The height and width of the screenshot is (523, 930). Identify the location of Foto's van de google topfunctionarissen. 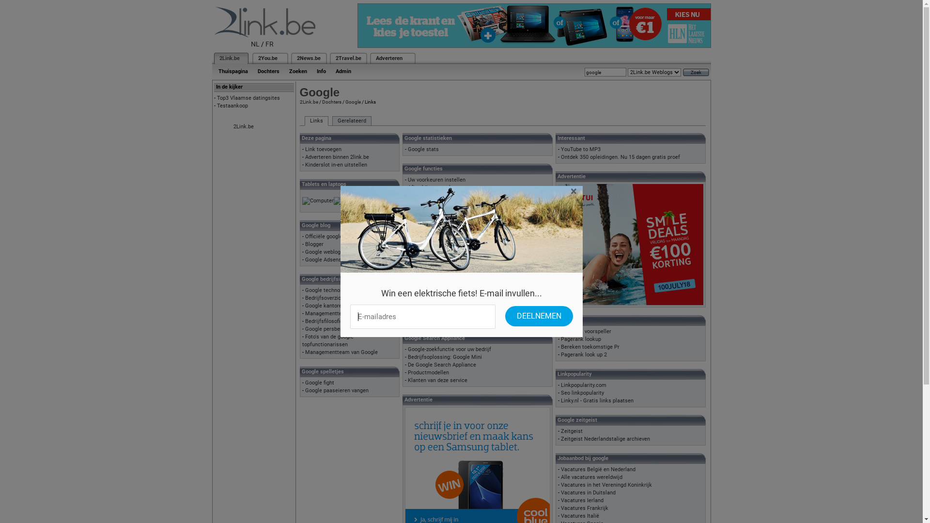
(328, 341).